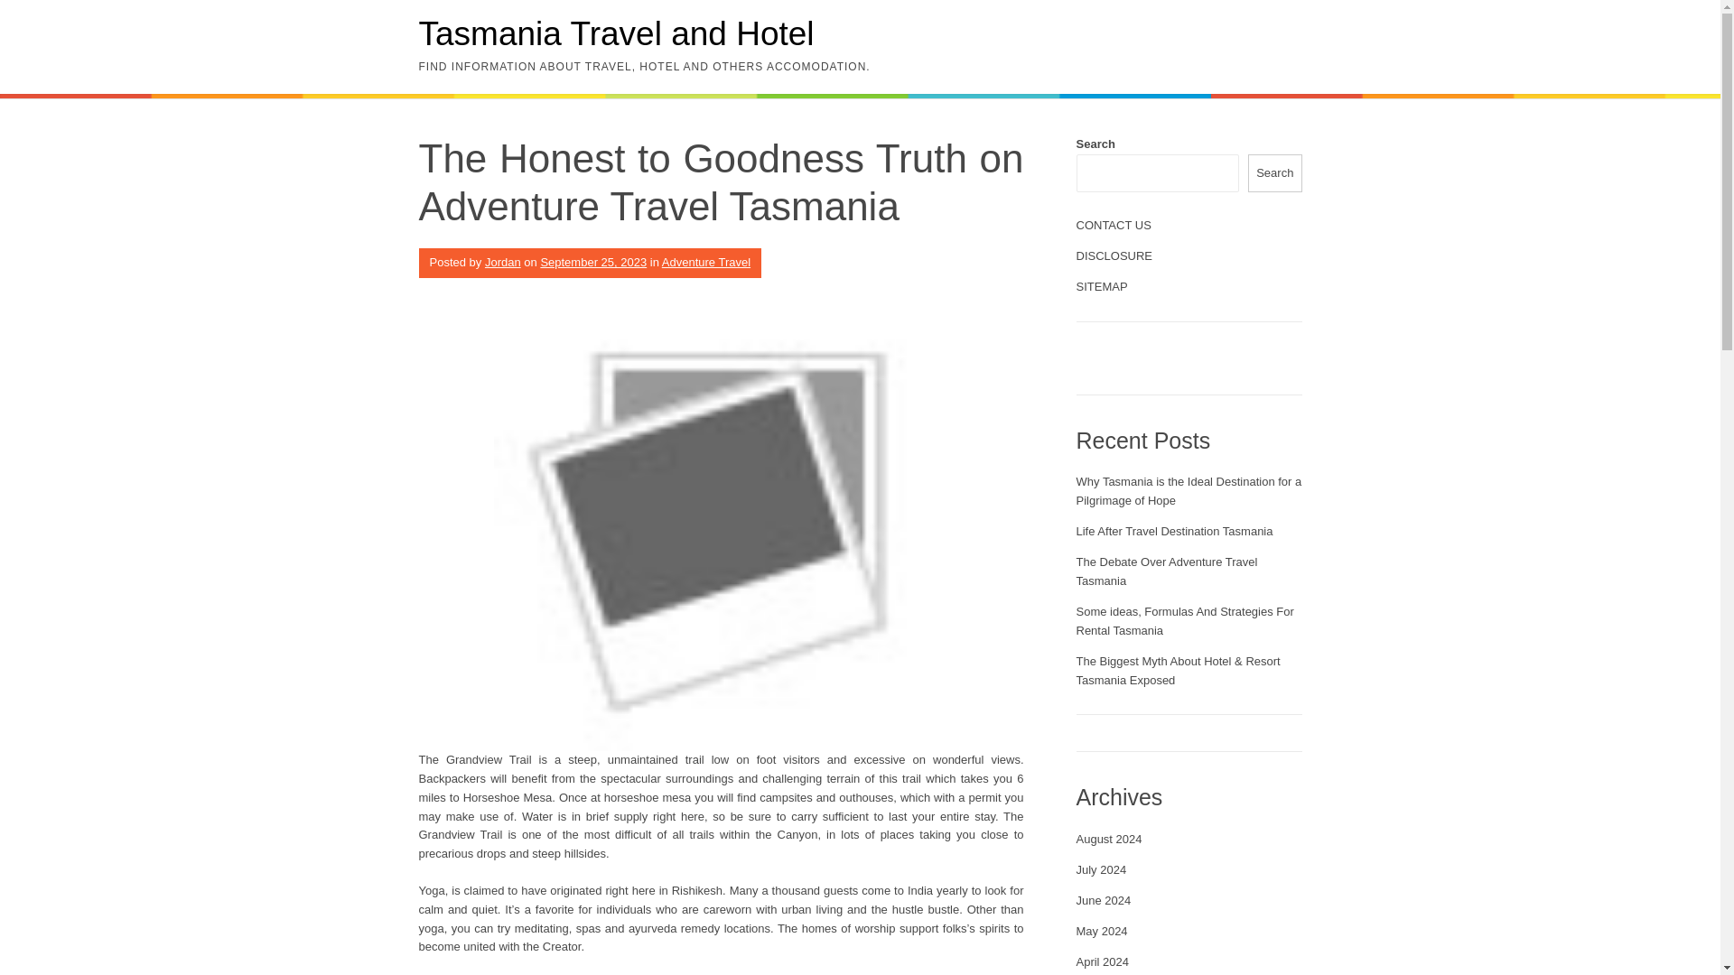 This screenshot has width=1734, height=975. What do you see at coordinates (503, 262) in the screenshot?
I see `Jordan` at bounding box center [503, 262].